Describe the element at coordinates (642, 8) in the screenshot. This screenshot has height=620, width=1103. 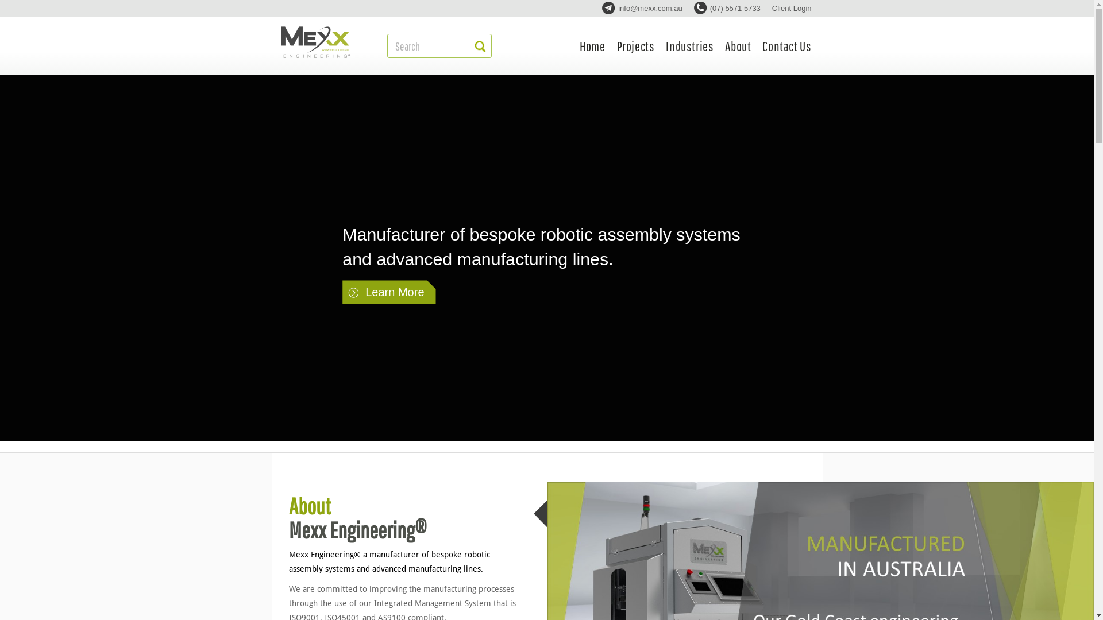
I see `info@mexx.com.au` at that location.